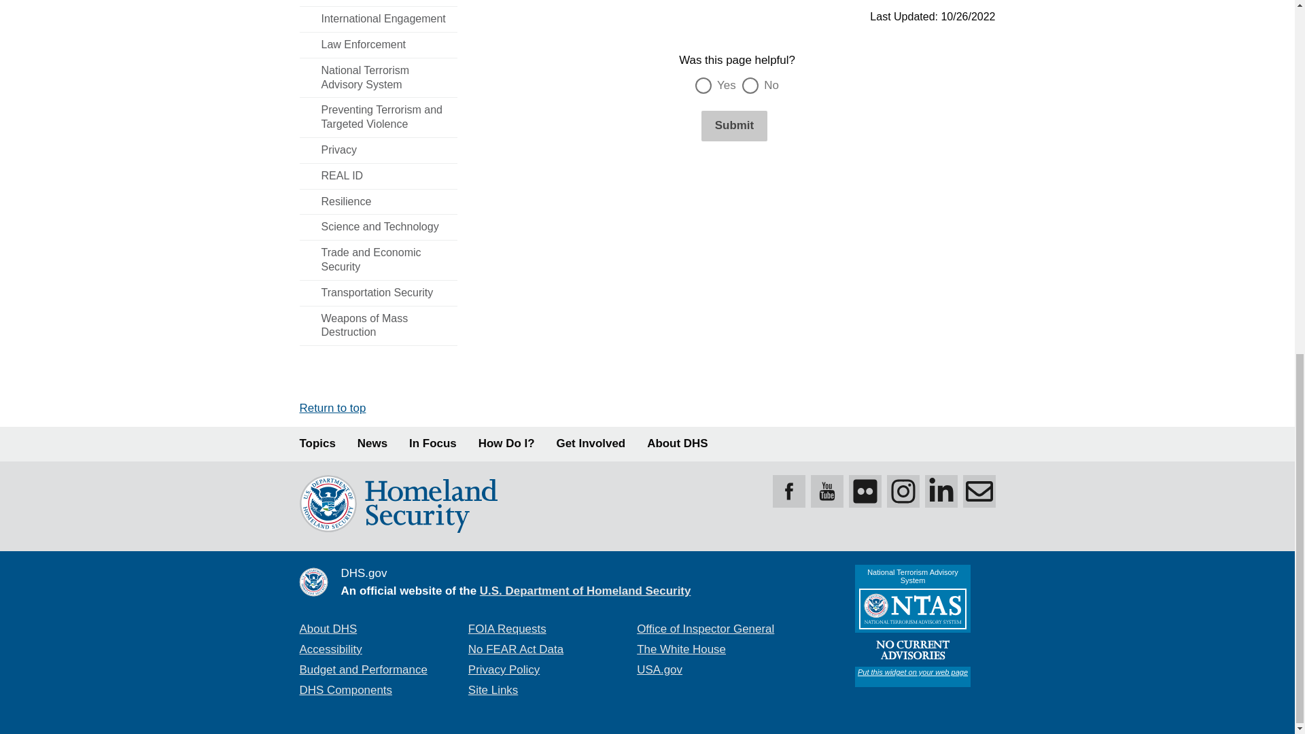 Image resolution: width=1305 pixels, height=734 pixels. What do you see at coordinates (705, 629) in the screenshot?
I see `Office of the Inspector General` at bounding box center [705, 629].